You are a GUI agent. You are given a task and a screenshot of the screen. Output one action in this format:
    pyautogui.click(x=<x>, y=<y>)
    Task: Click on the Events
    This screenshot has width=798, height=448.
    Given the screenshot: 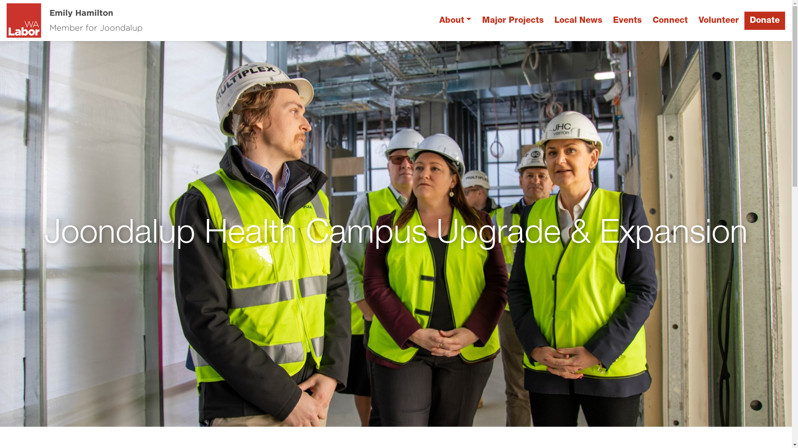 What is the action you would take?
    pyautogui.click(x=628, y=21)
    